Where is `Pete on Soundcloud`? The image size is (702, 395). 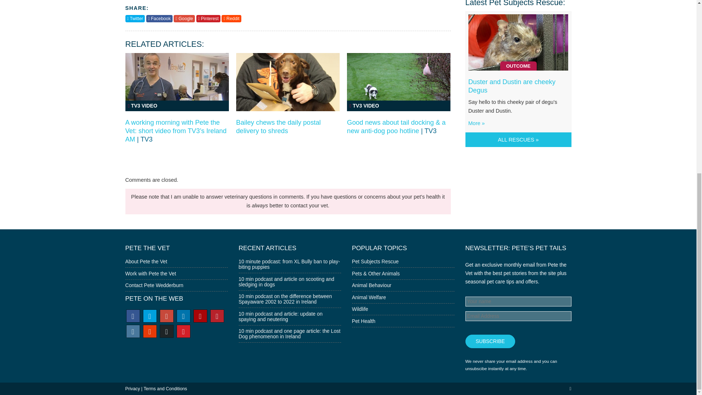 Pete on Soundcloud is located at coordinates (149, 332).